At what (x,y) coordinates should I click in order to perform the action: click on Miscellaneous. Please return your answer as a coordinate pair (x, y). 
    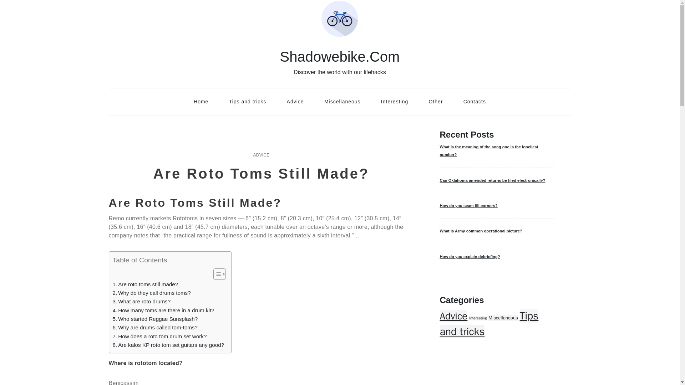
    Looking at the image, I should click on (503, 318).